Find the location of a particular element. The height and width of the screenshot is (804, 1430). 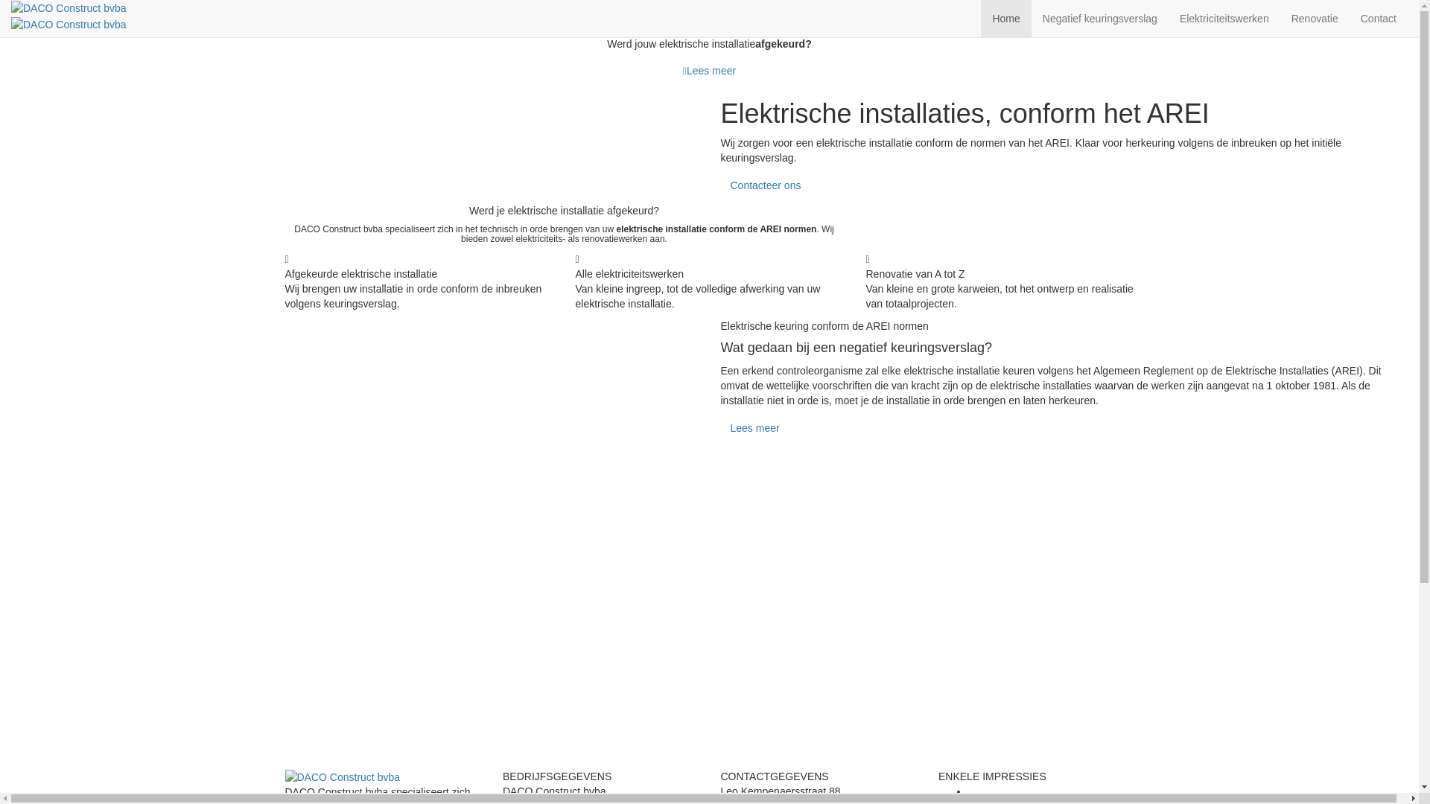

Contacteer ons is located at coordinates (766, 185).